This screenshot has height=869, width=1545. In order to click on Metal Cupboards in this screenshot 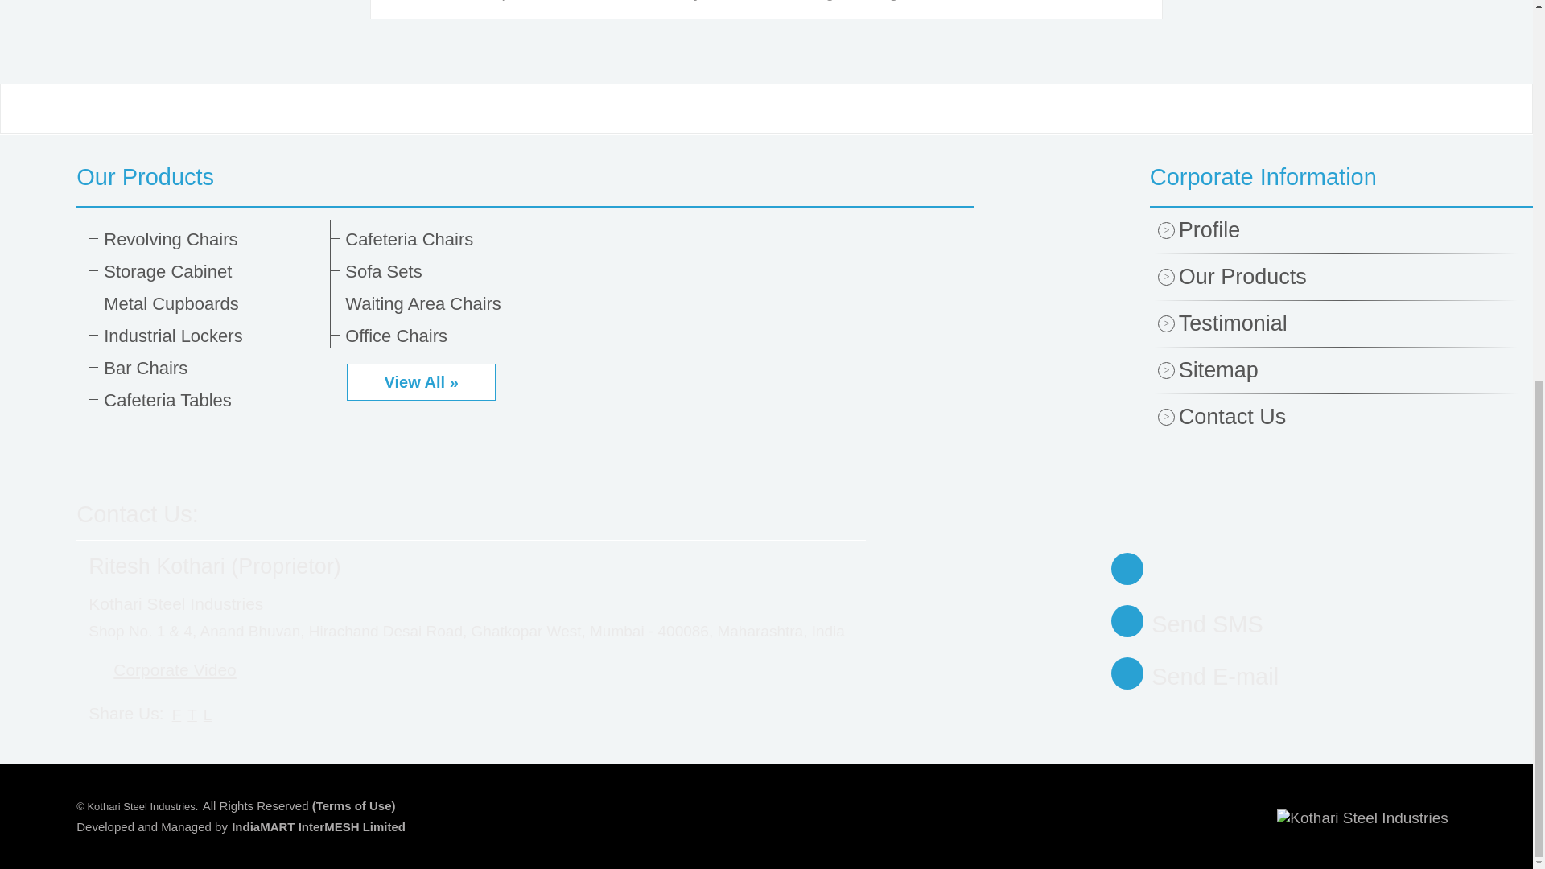, I will do `click(211, 304)`.